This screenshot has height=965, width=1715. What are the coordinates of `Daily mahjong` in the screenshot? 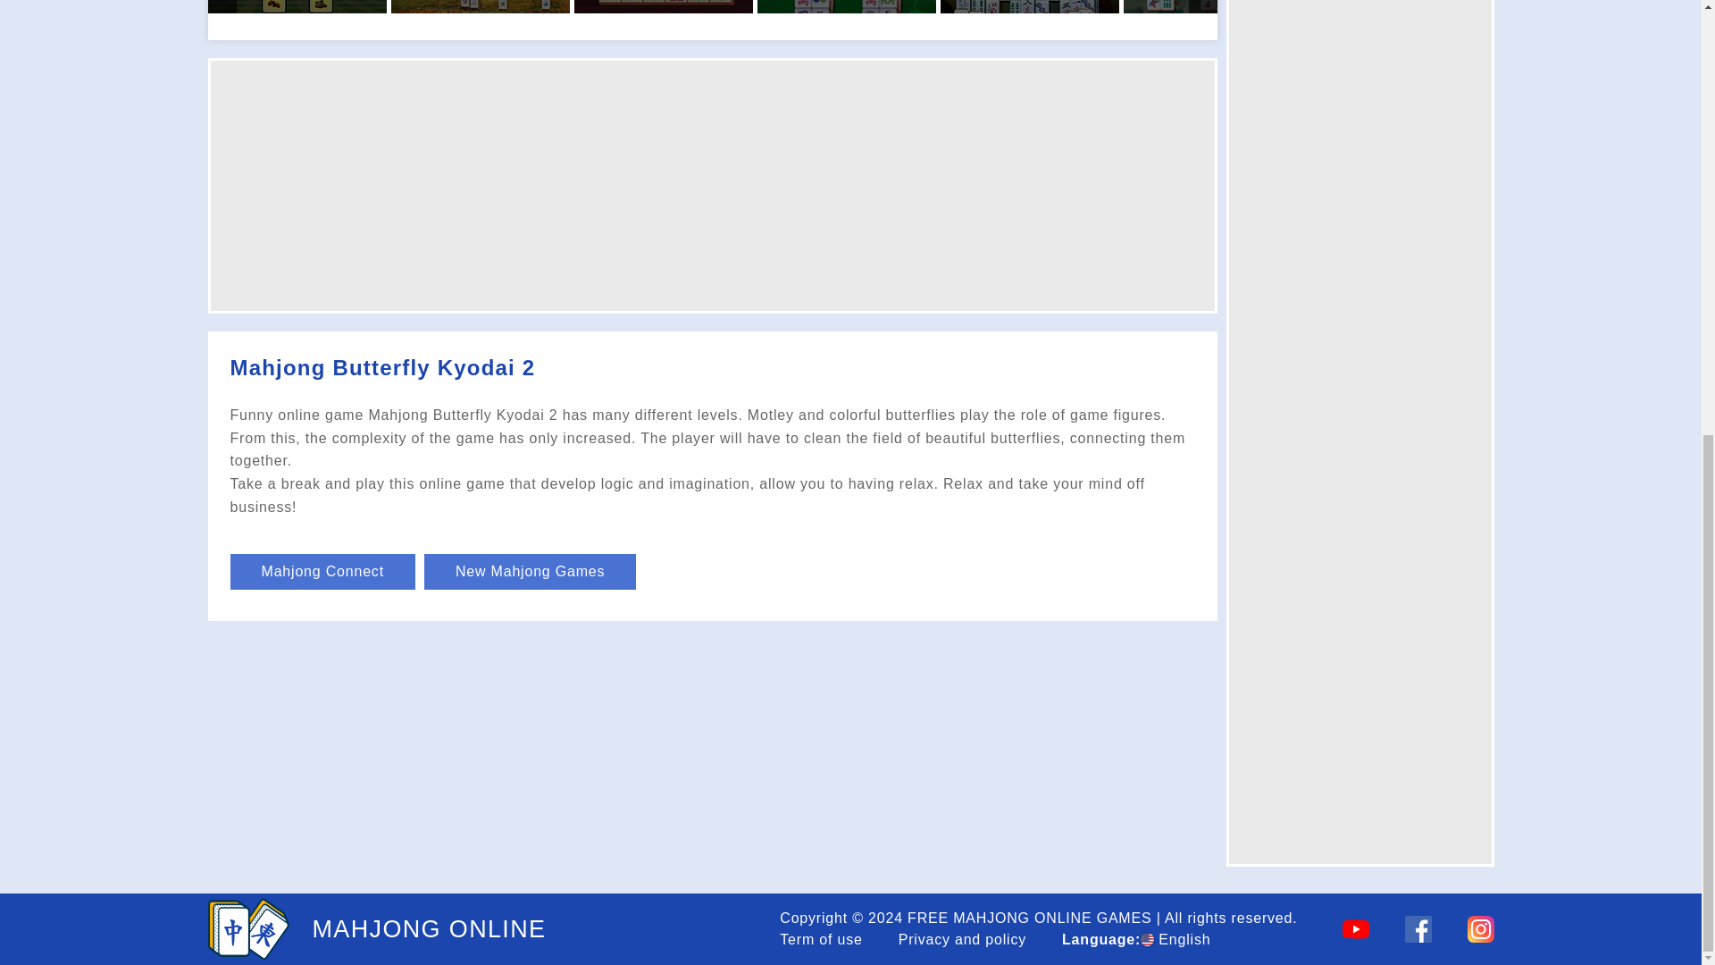 It's located at (847, 7).